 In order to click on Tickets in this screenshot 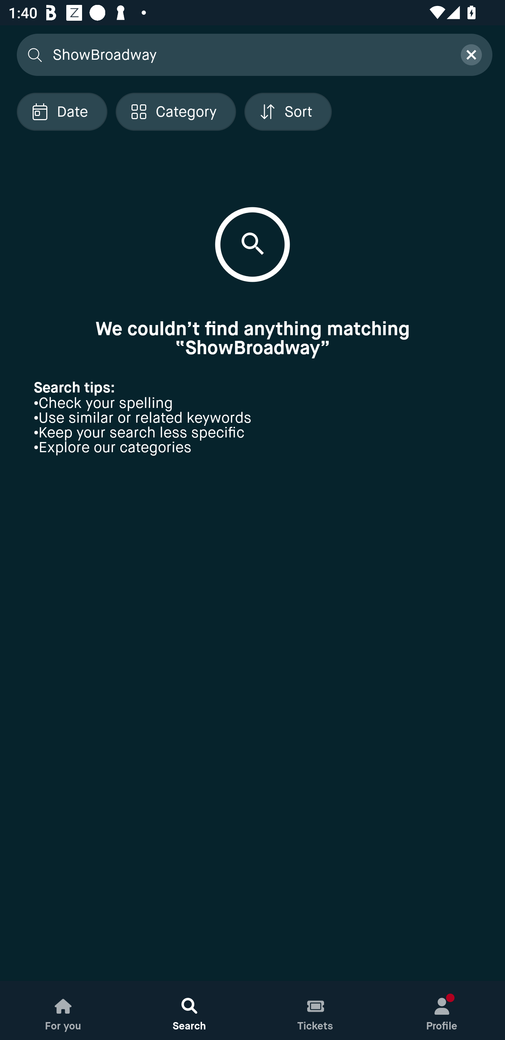, I will do `click(316, 1010)`.